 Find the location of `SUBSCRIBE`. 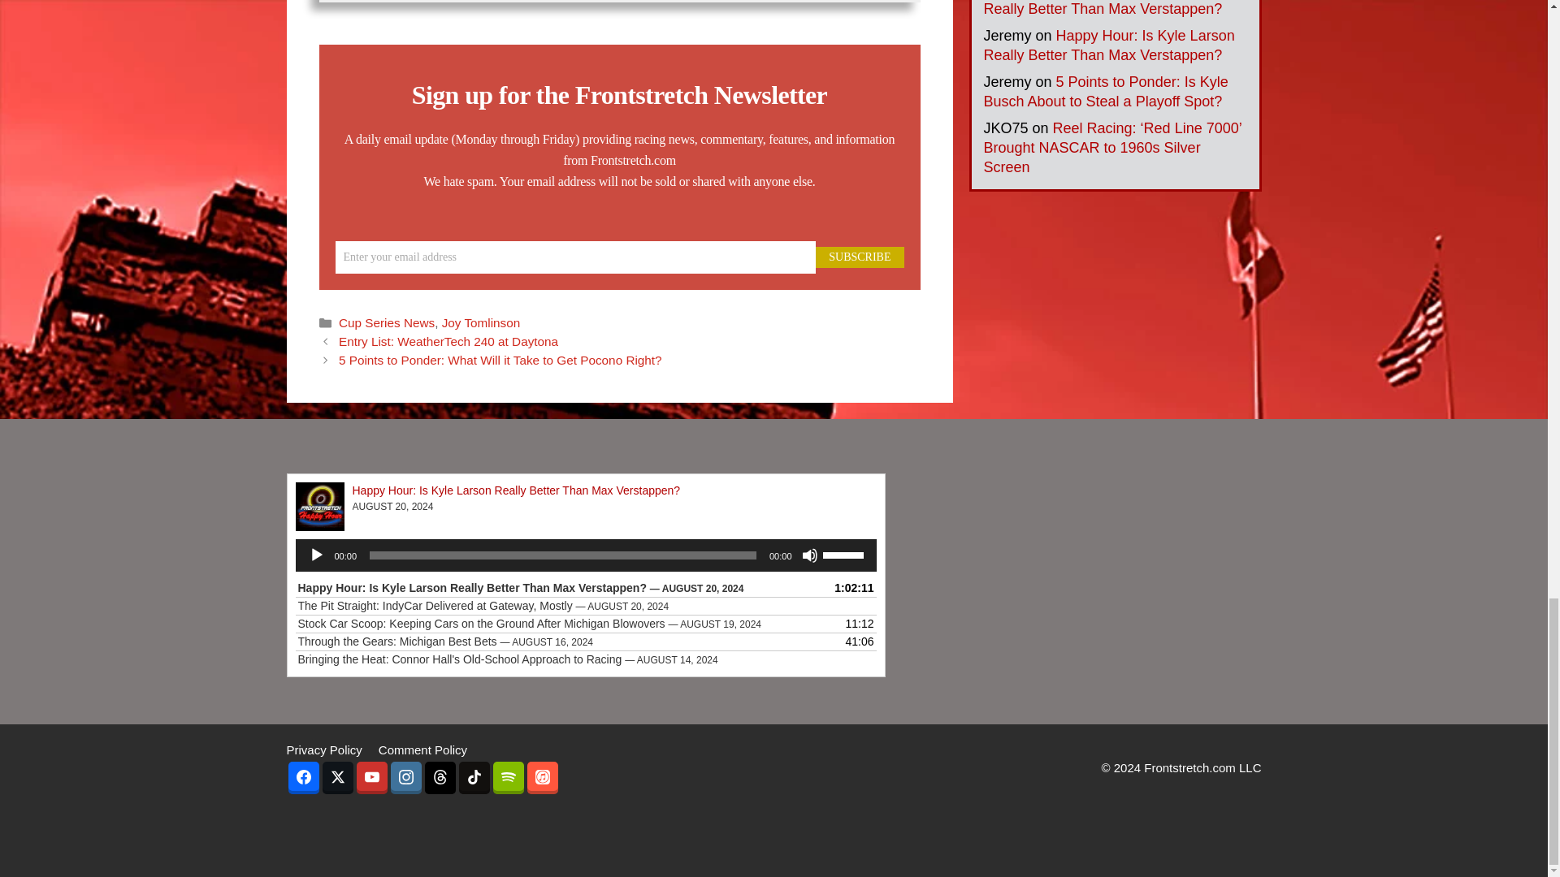

SUBSCRIBE is located at coordinates (860, 257).